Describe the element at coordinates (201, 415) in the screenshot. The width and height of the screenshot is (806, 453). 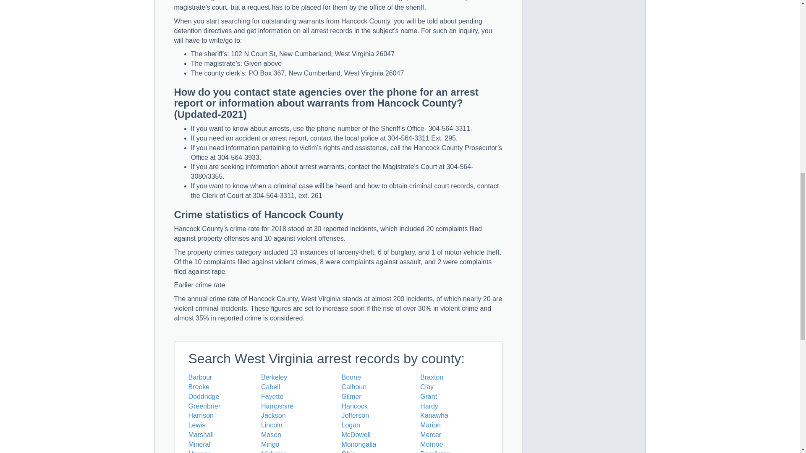
I see `Harrison` at that location.